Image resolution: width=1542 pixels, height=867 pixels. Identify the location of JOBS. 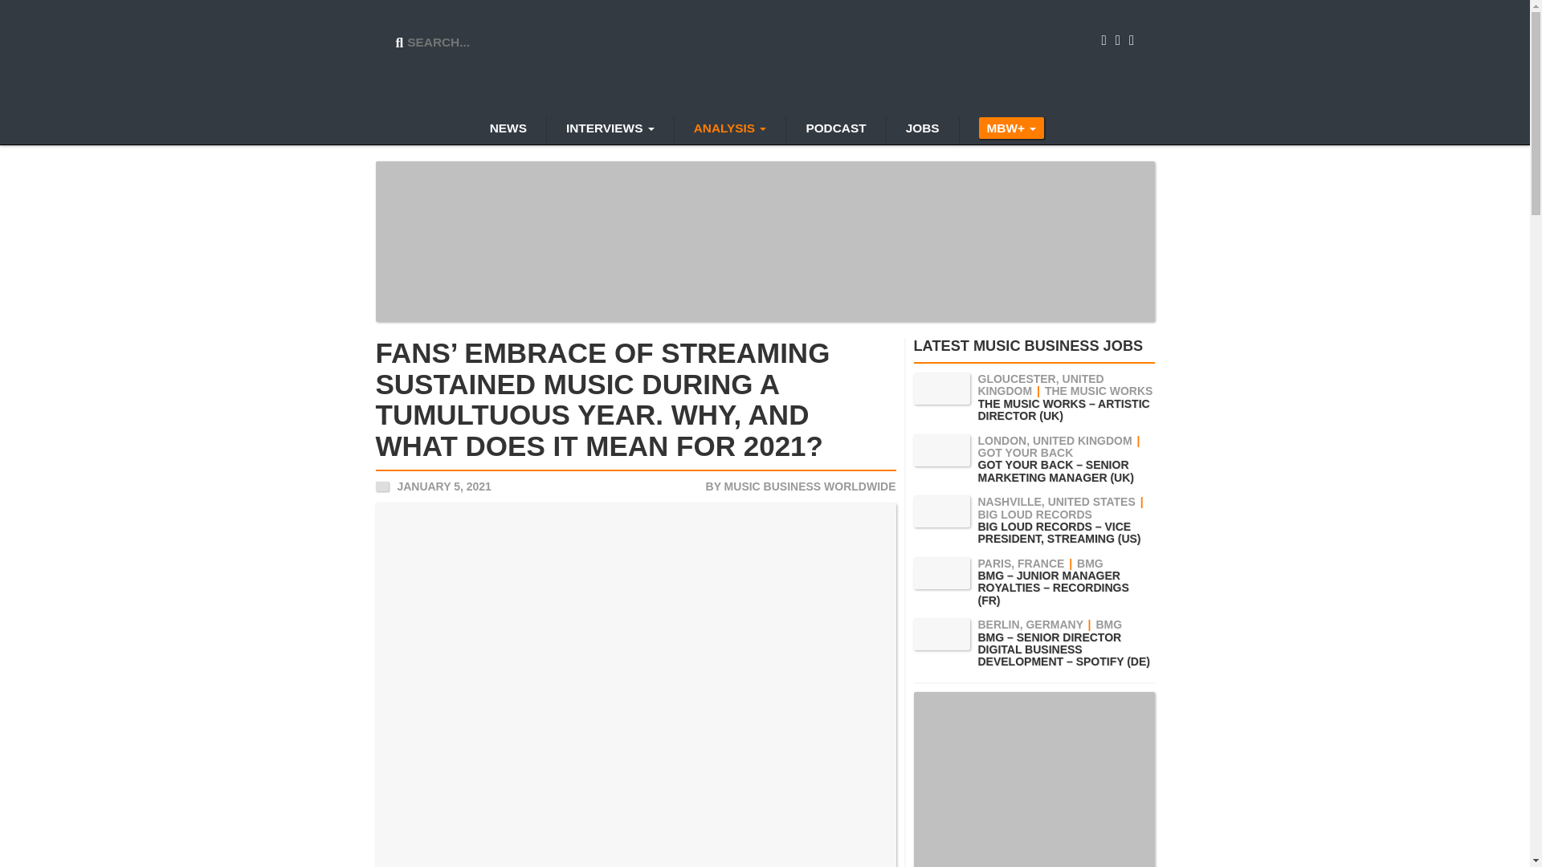
(922, 130).